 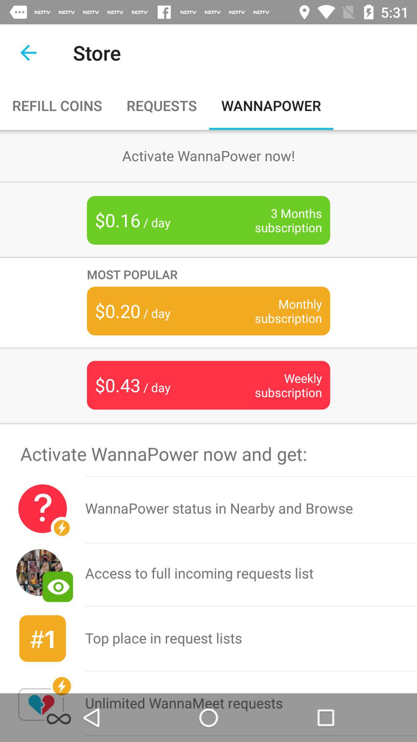 I want to click on launch the icon below the 3 months subscription icon, so click(x=208, y=274).